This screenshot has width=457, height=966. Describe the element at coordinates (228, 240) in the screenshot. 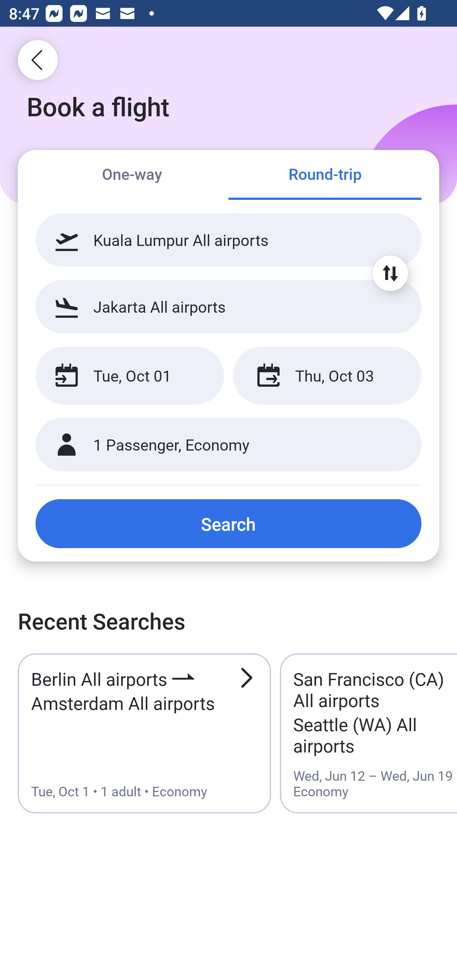

I see `Kuala Lumpur All airports` at that location.